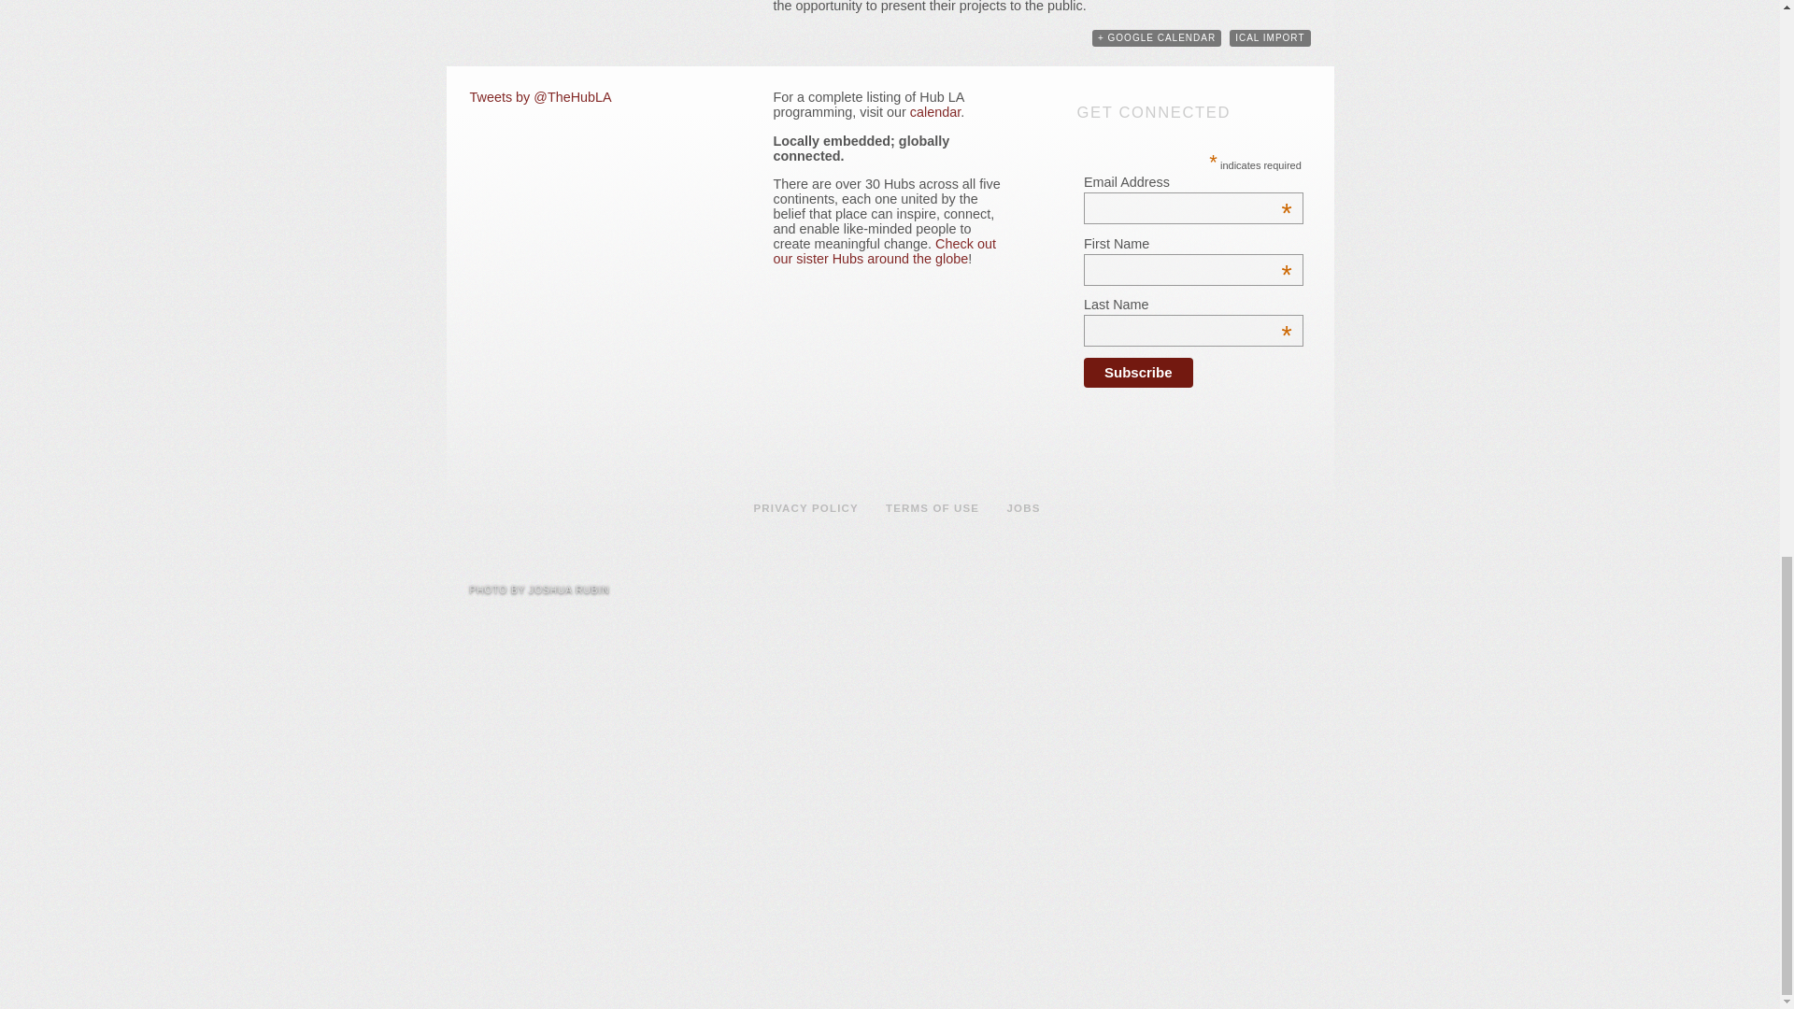  What do you see at coordinates (1138, 372) in the screenshot?
I see `Subscribe` at bounding box center [1138, 372].